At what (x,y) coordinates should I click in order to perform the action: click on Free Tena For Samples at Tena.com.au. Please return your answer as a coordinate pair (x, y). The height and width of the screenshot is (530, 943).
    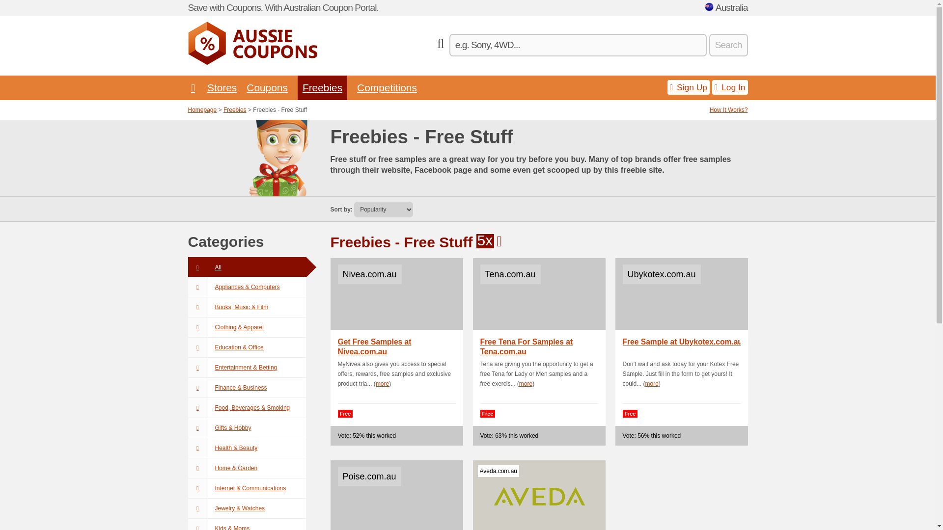
    Looking at the image, I should click on (540, 346).